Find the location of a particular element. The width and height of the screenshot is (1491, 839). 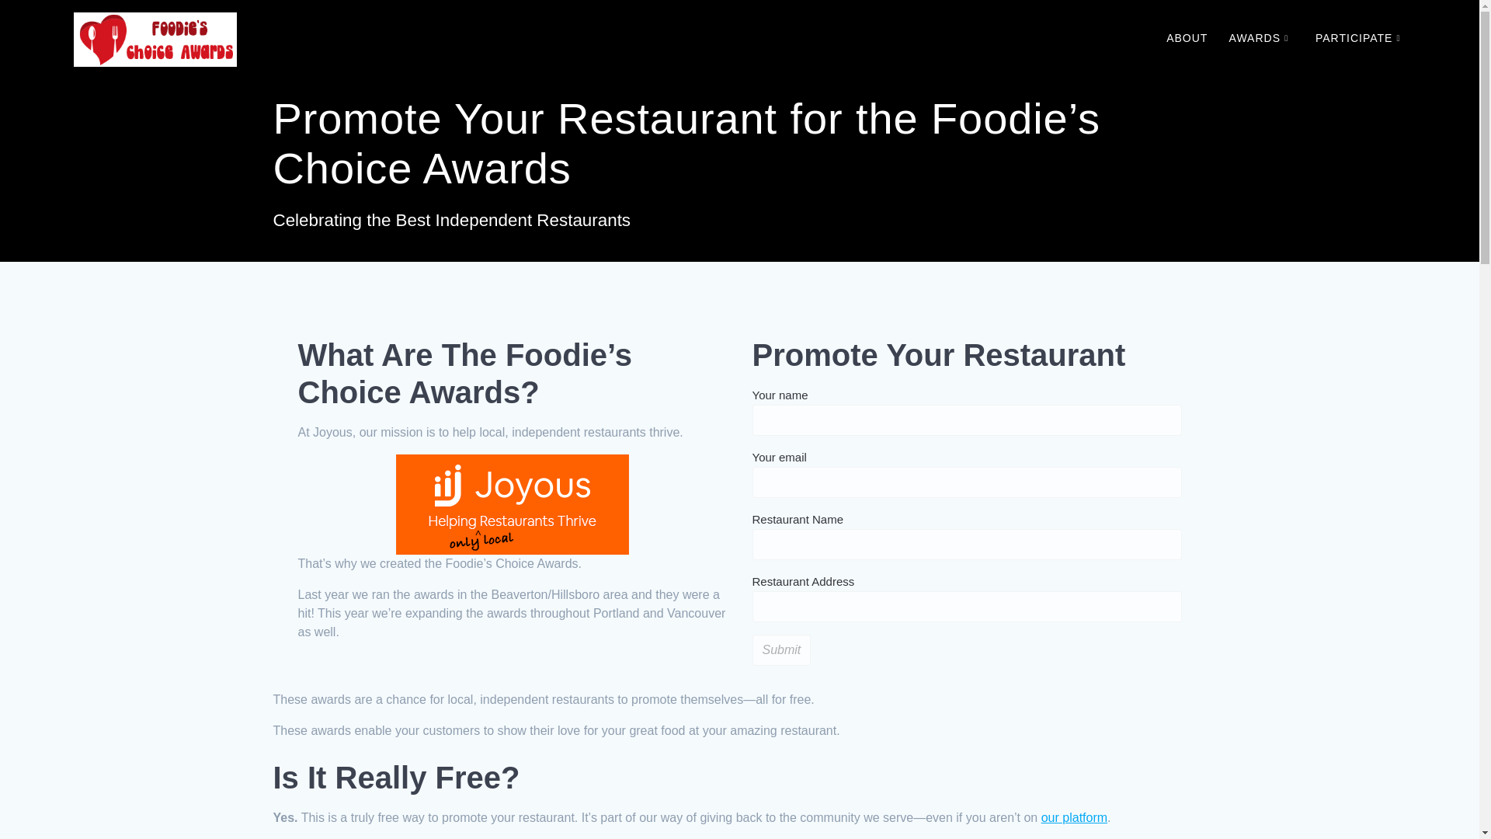

our platform is located at coordinates (1074, 817).